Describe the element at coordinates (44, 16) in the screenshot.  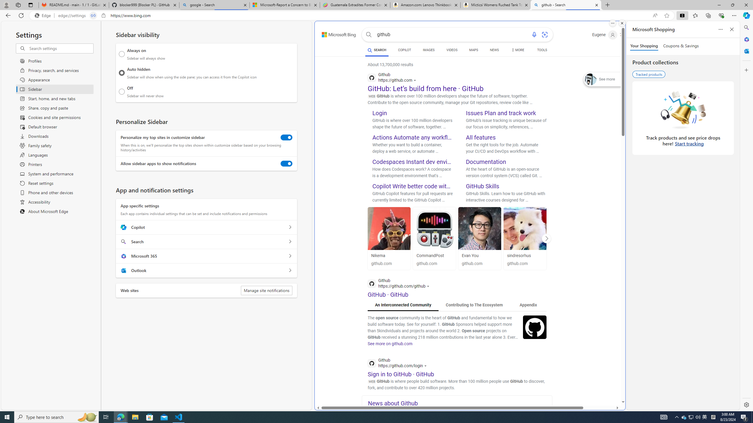
I see `Edge` at that location.